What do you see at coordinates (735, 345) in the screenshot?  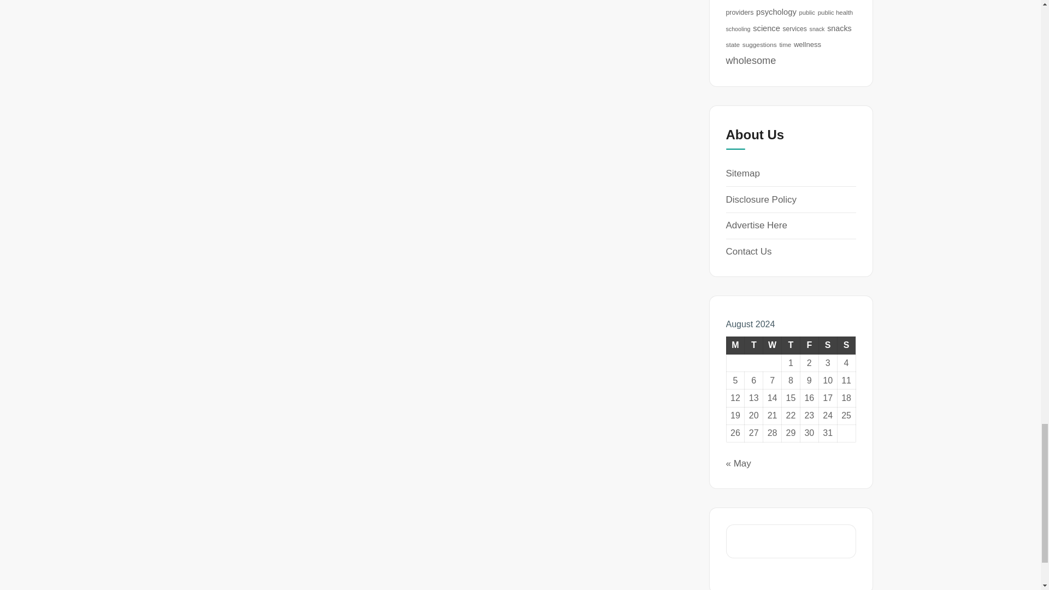 I see `Monday` at bounding box center [735, 345].